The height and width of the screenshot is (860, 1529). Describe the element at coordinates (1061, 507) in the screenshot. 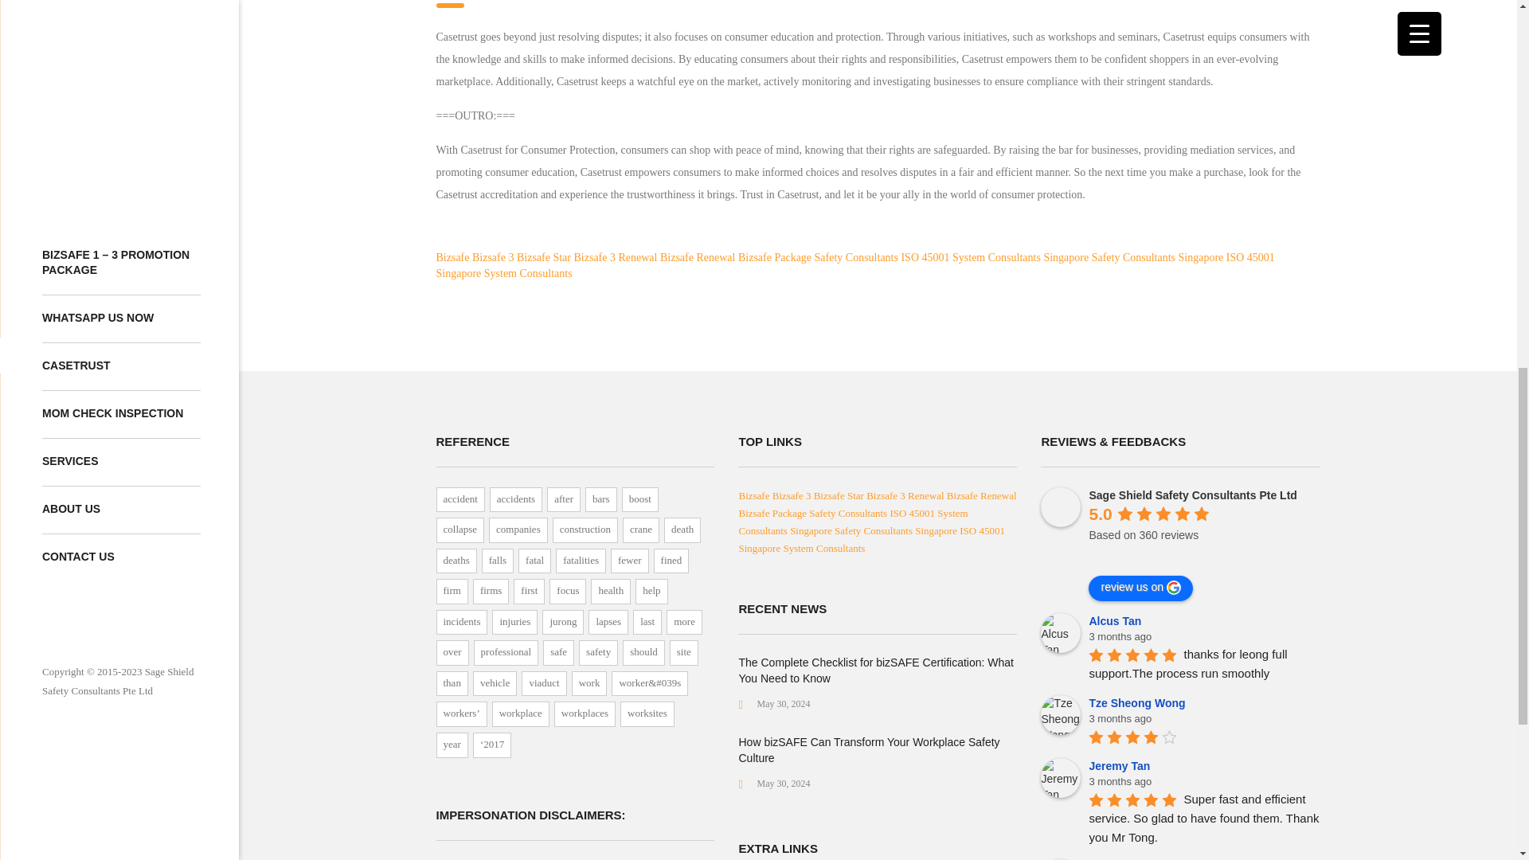

I see `Sage Shield Safety Consultants Pte Ltd` at that location.